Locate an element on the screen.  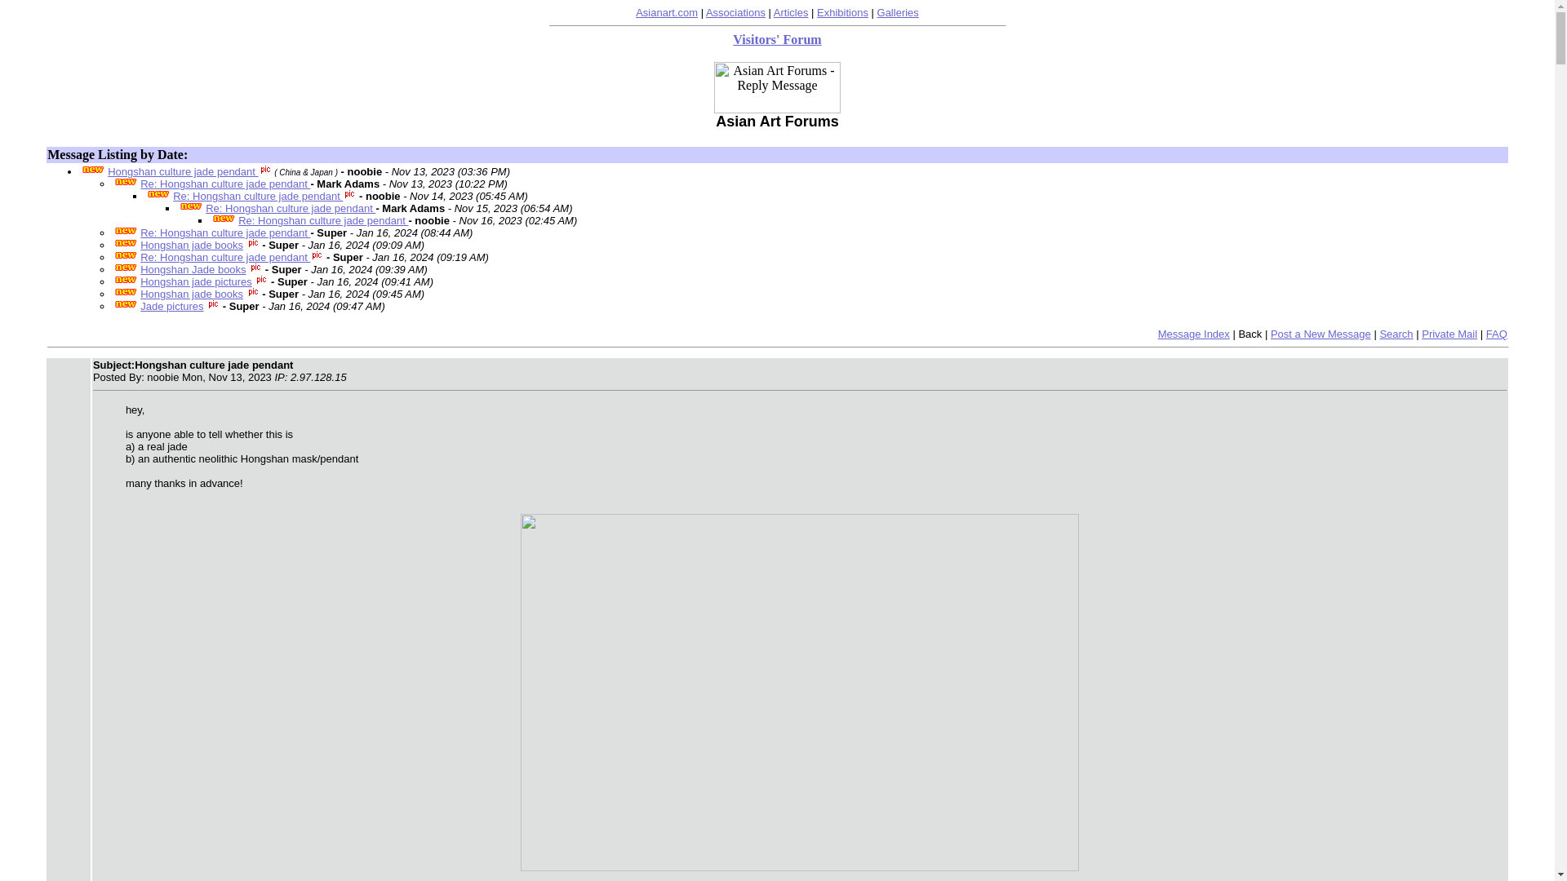
Hongshan jade books is located at coordinates (191, 294).